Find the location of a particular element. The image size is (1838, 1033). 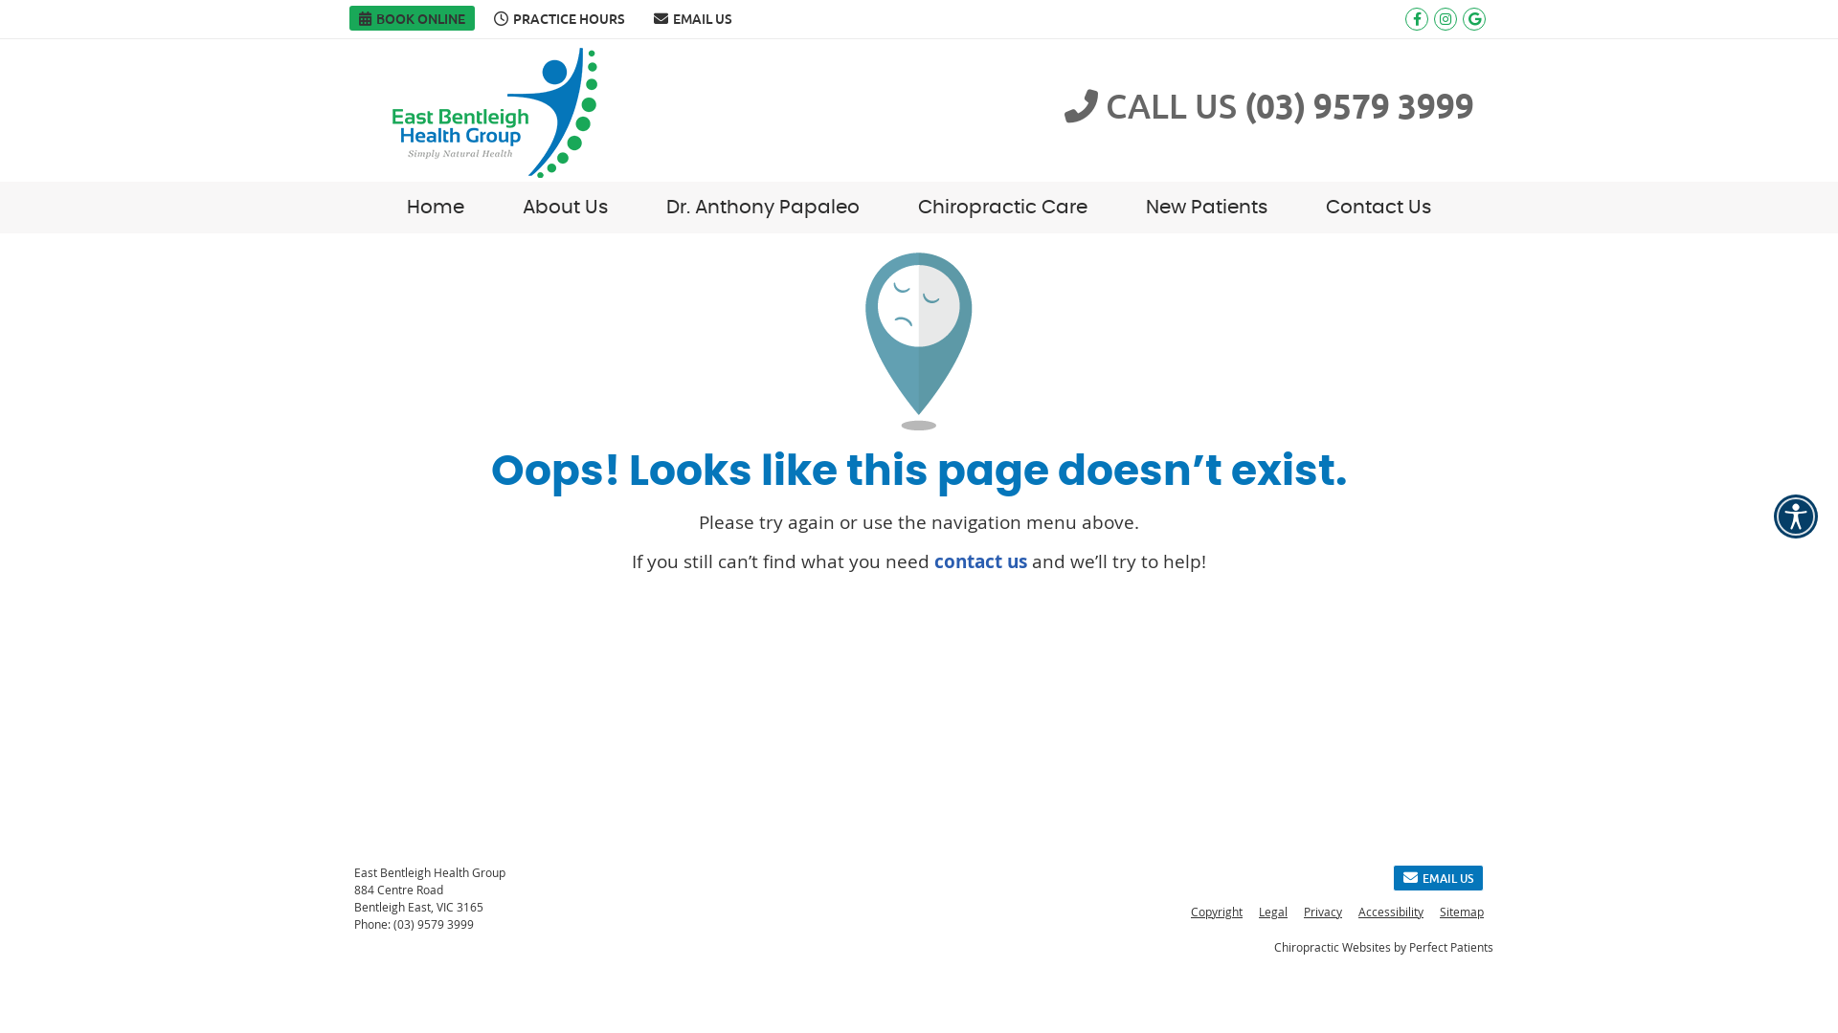

Instagram Social Button is located at coordinates (1446, 19).